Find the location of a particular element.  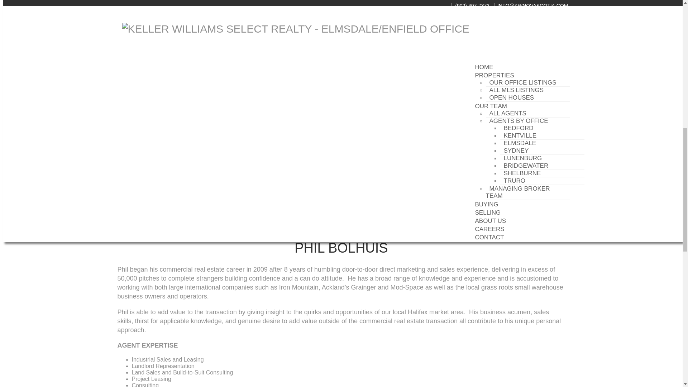

902-293-4524 is located at coordinates (148, 189).